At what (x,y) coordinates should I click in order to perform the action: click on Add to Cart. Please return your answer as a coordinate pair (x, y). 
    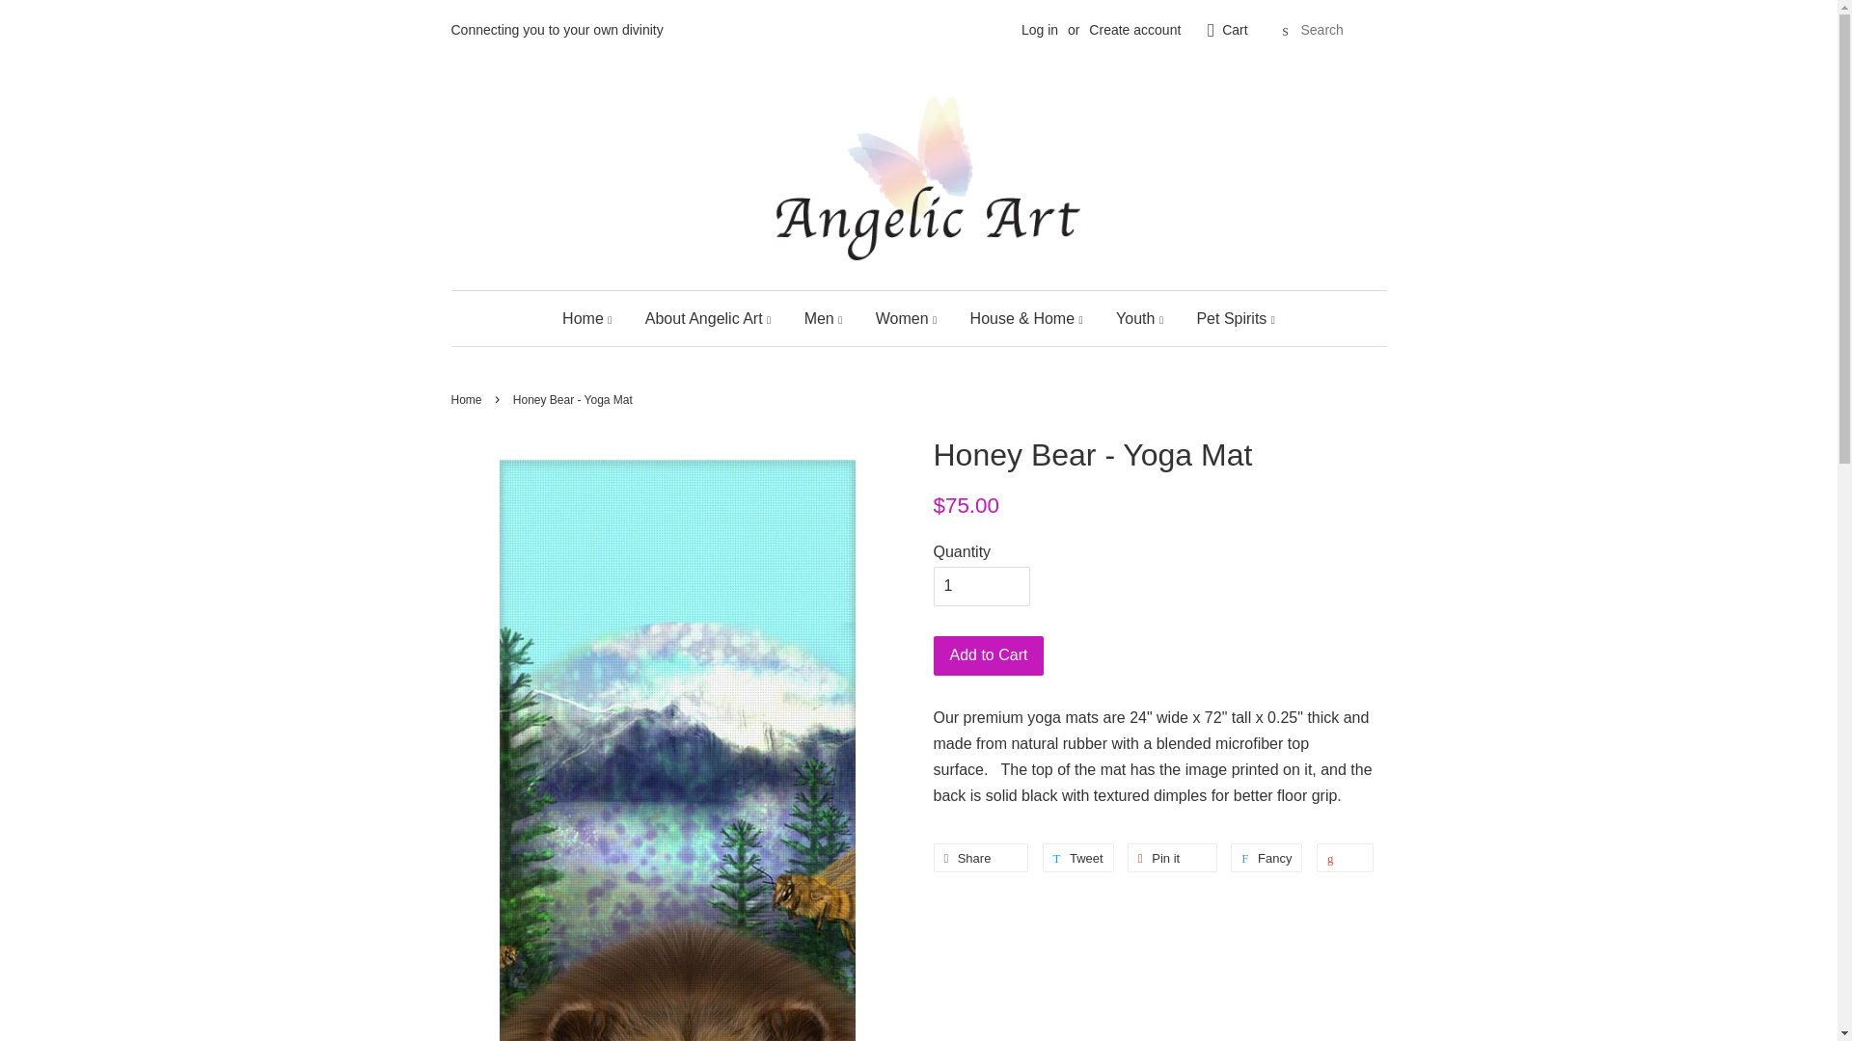
    Looking at the image, I should click on (990, 655).